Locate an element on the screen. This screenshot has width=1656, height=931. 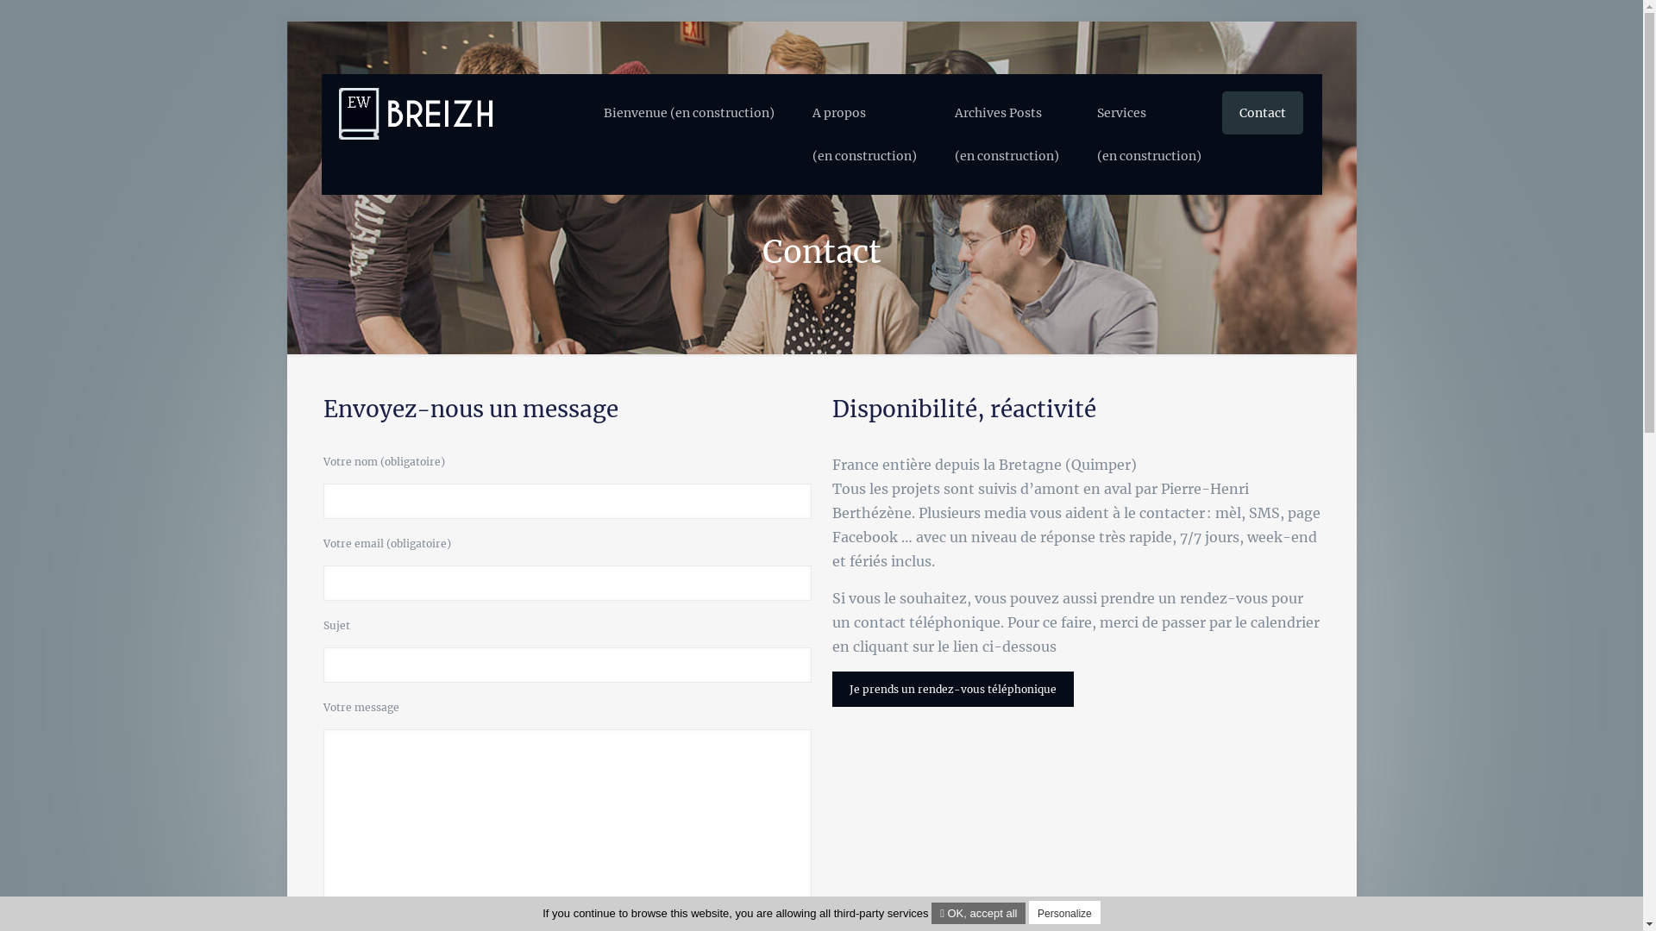
Bienvenue (en construction) is located at coordinates (689, 112).